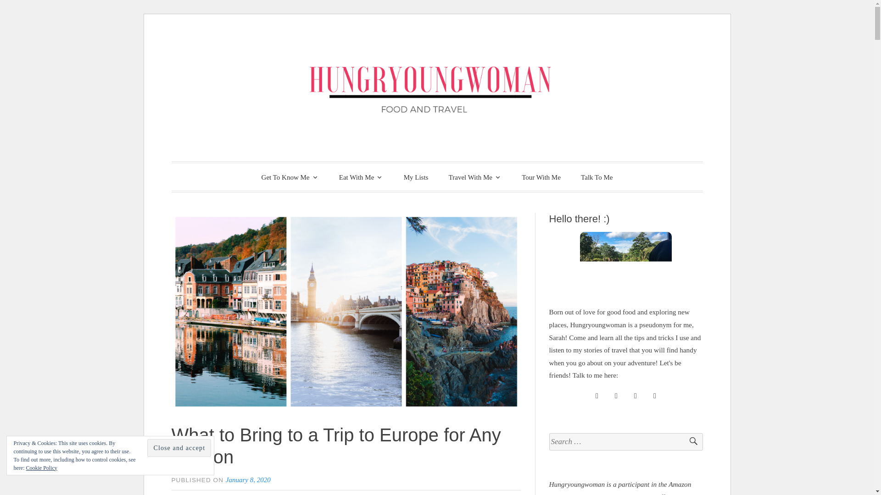  I want to click on January 8, 2020, so click(248, 479).